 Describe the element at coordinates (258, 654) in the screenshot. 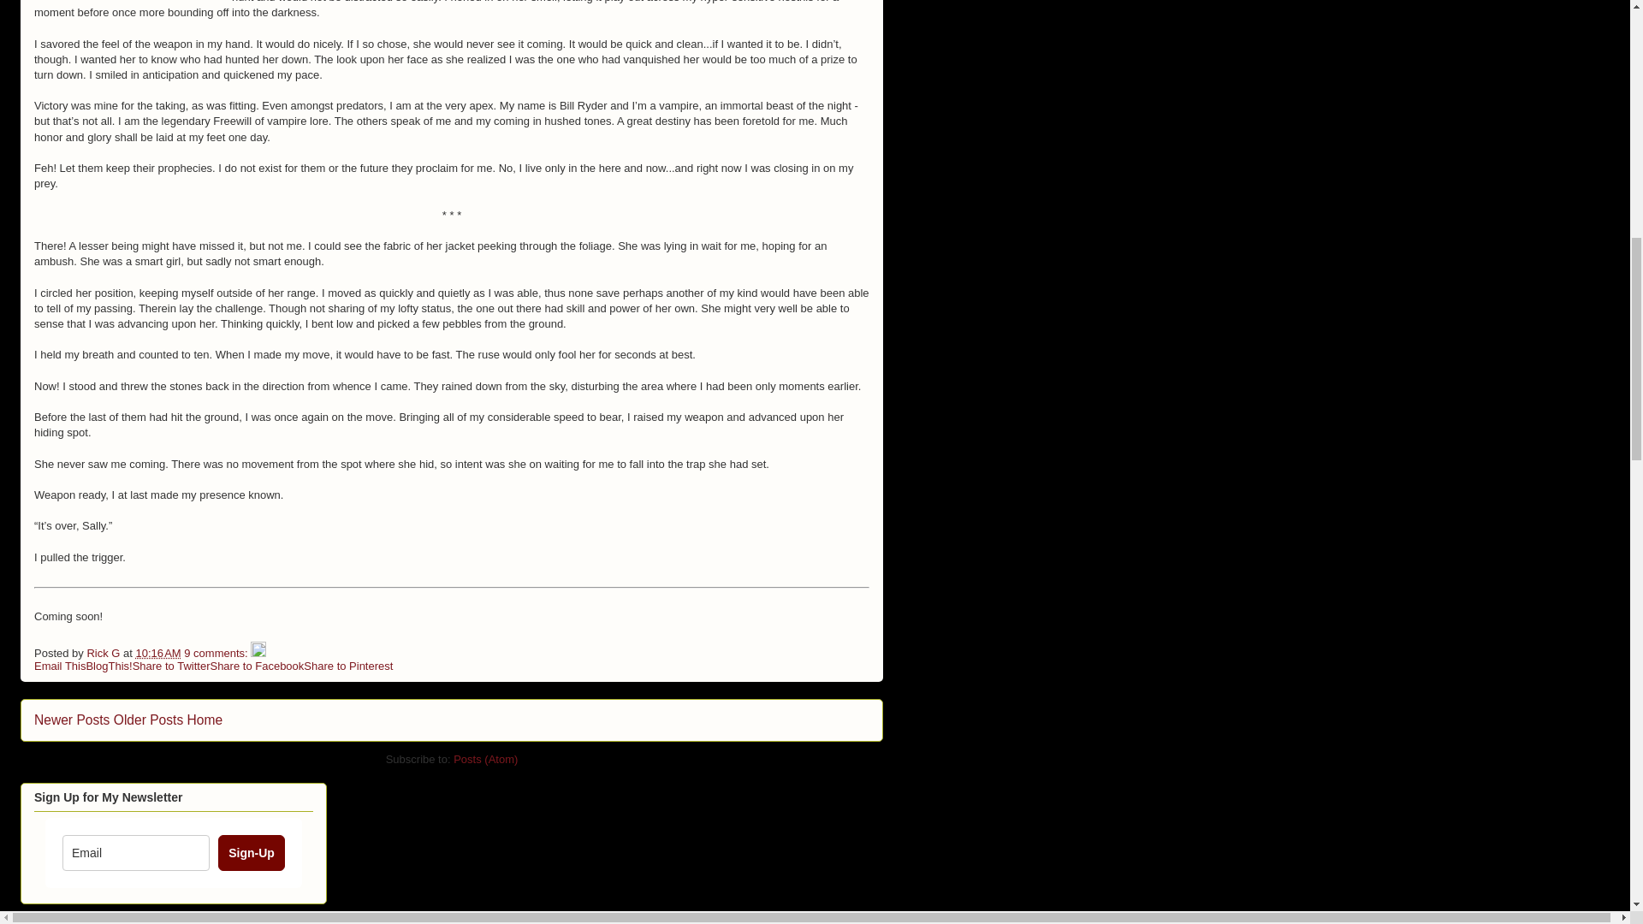

I see `Edit Post` at that location.